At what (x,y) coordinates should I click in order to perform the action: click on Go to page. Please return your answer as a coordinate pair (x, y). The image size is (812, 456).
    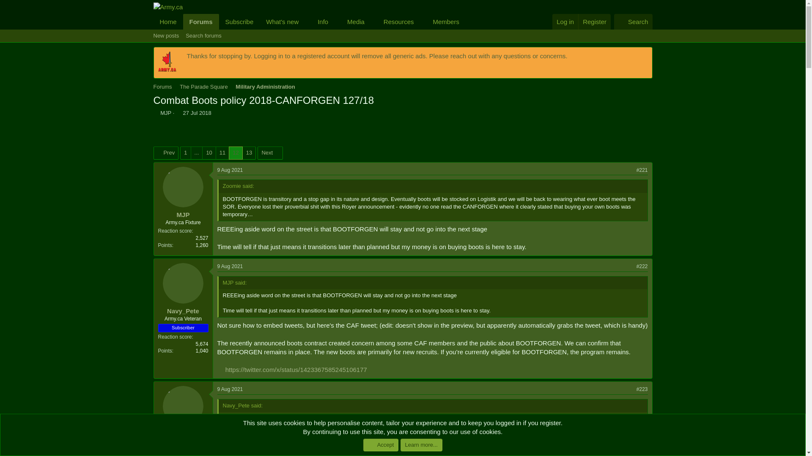
    Looking at the image, I should click on (196, 152).